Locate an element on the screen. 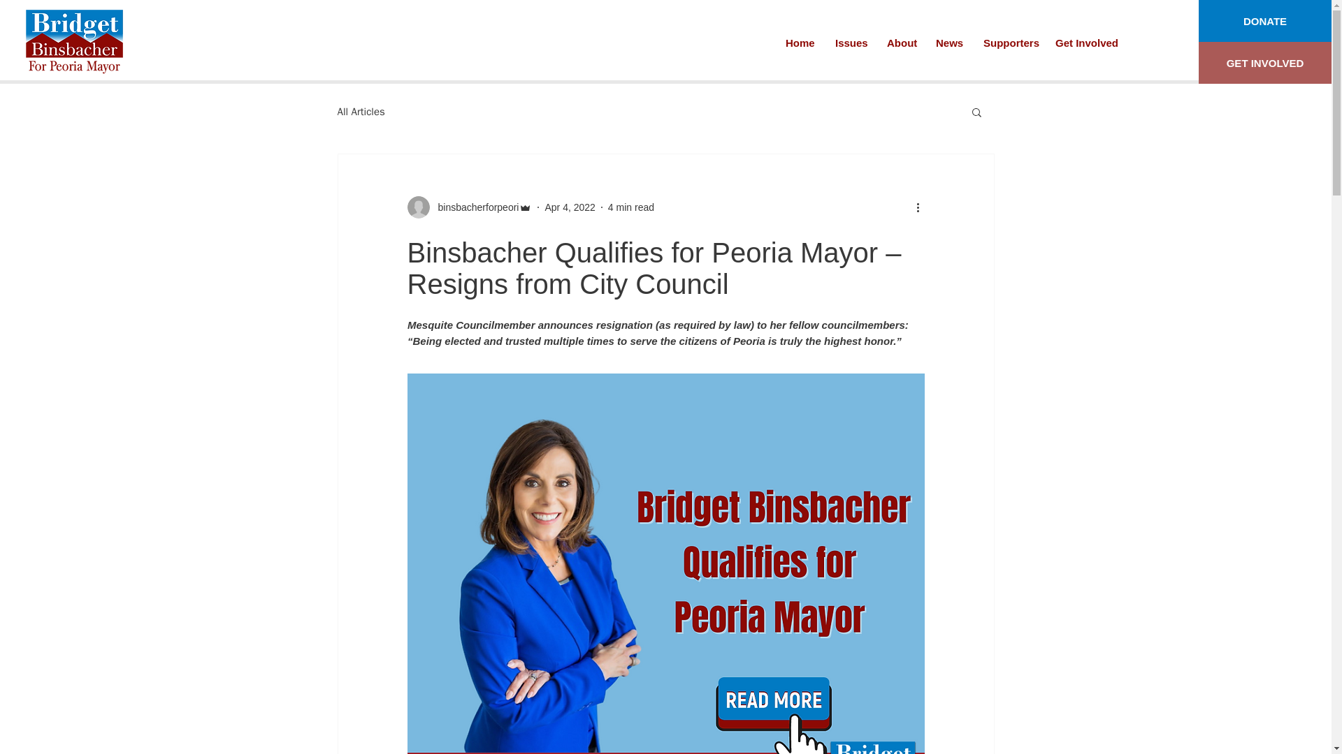 The width and height of the screenshot is (1342, 754). Apr 4, 2022 is located at coordinates (569, 207).